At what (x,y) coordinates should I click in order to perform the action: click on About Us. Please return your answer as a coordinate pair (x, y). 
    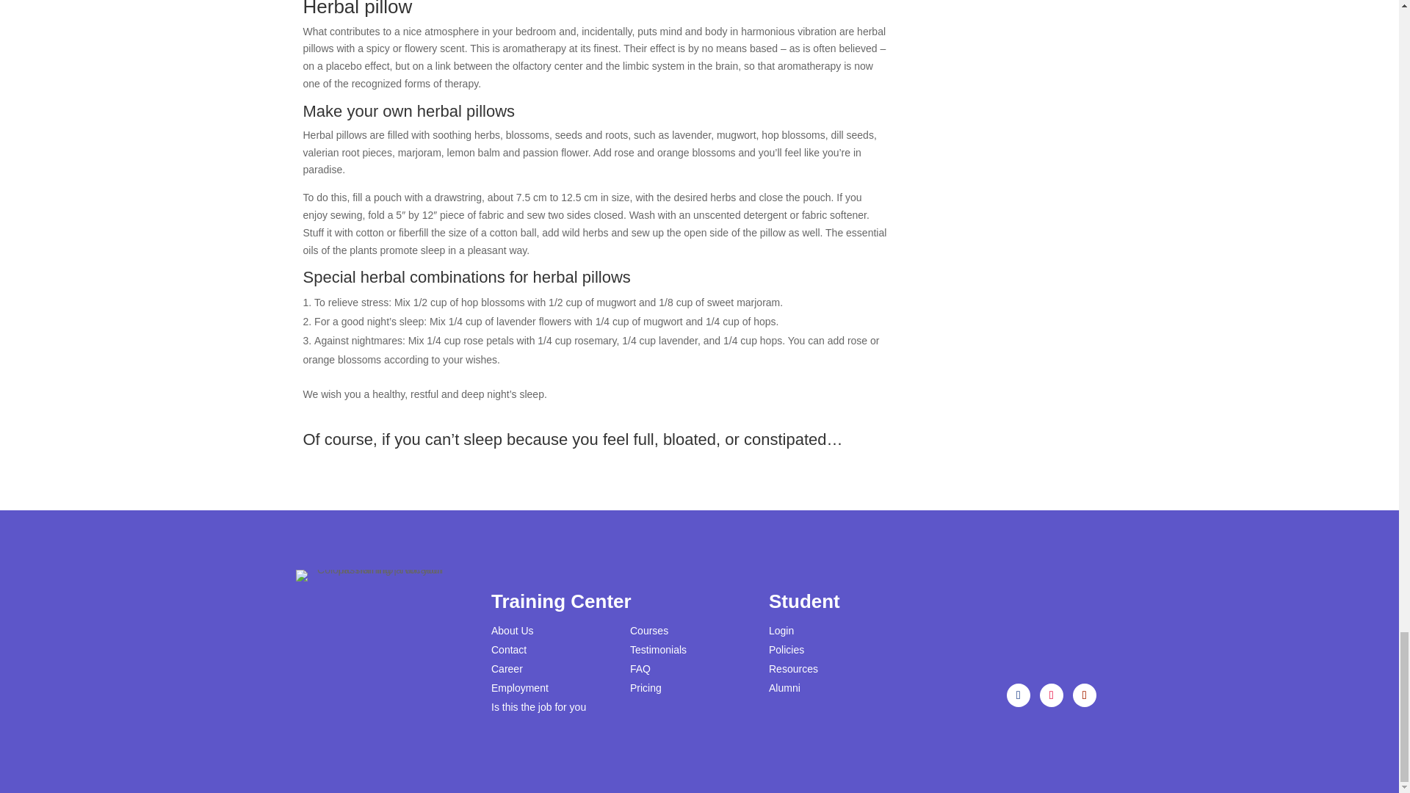
    Looking at the image, I should click on (513, 631).